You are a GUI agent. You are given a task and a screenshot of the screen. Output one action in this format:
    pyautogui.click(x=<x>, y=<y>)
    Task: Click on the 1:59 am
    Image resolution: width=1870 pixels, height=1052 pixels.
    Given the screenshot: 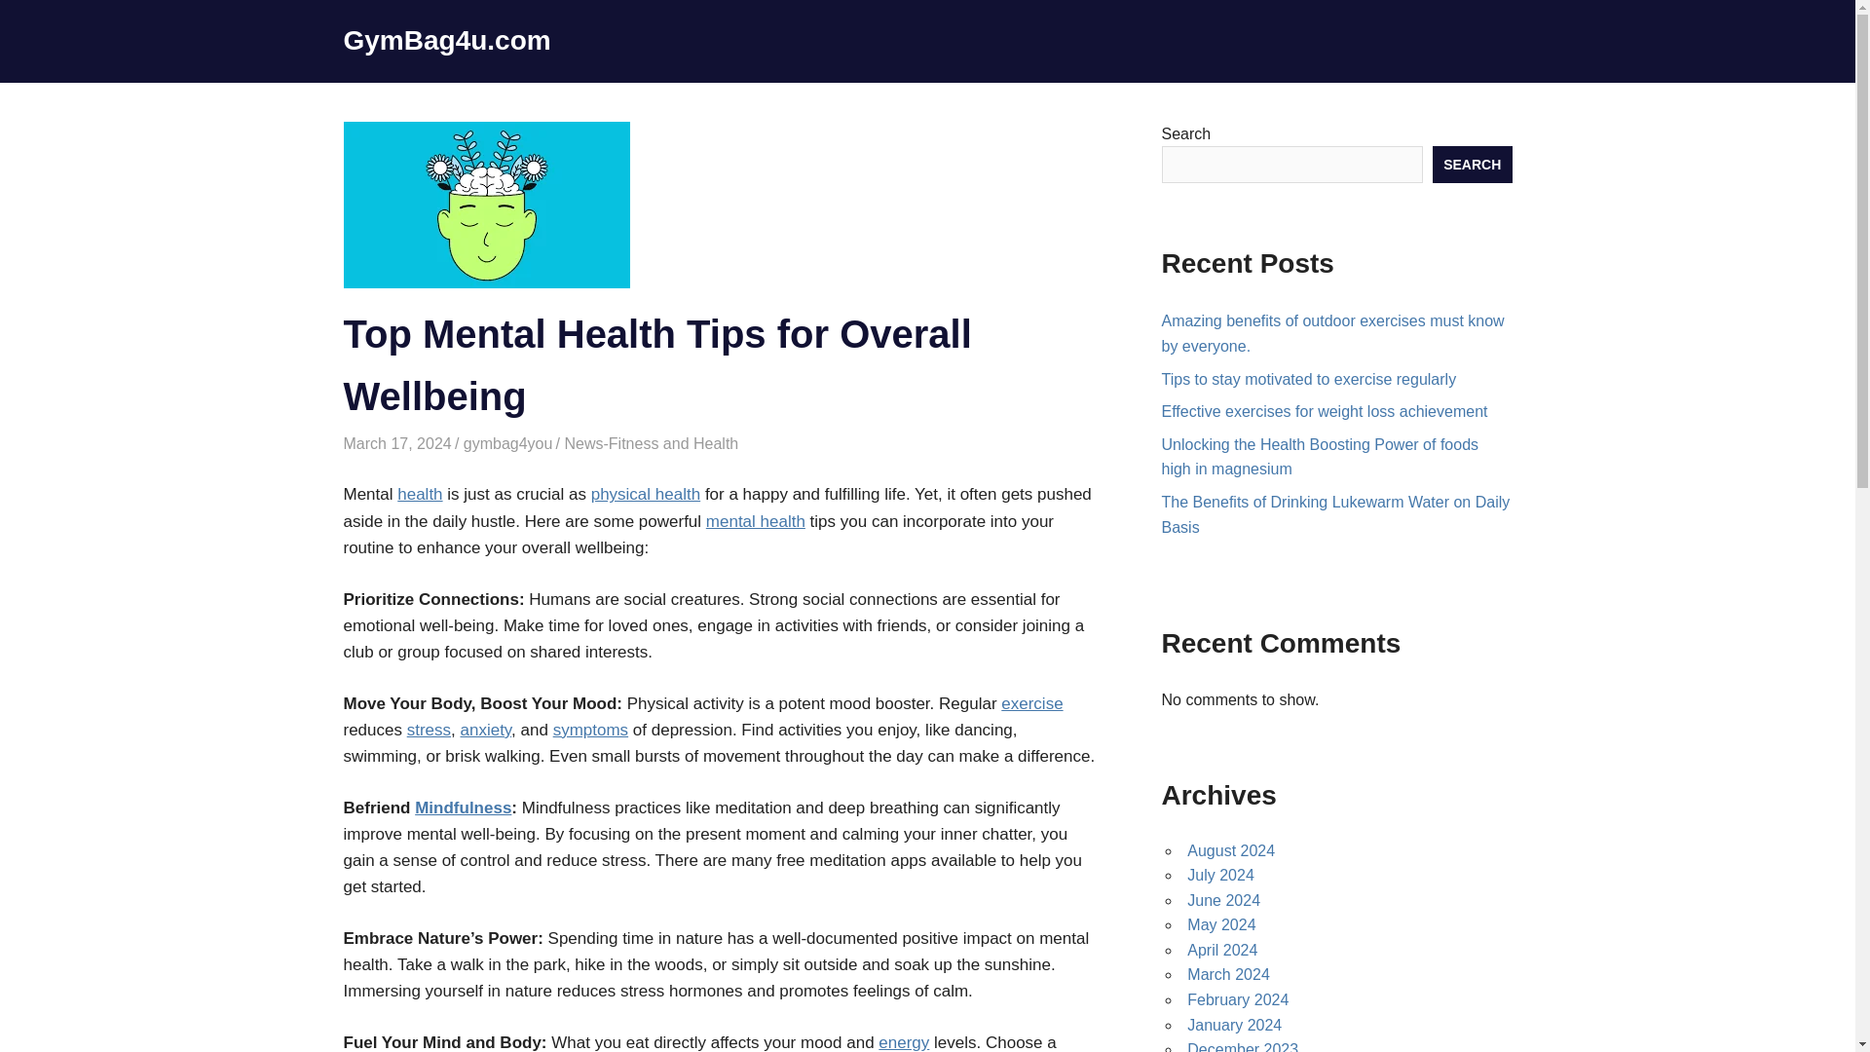 What is the action you would take?
    pyautogui.click(x=395, y=444)
    